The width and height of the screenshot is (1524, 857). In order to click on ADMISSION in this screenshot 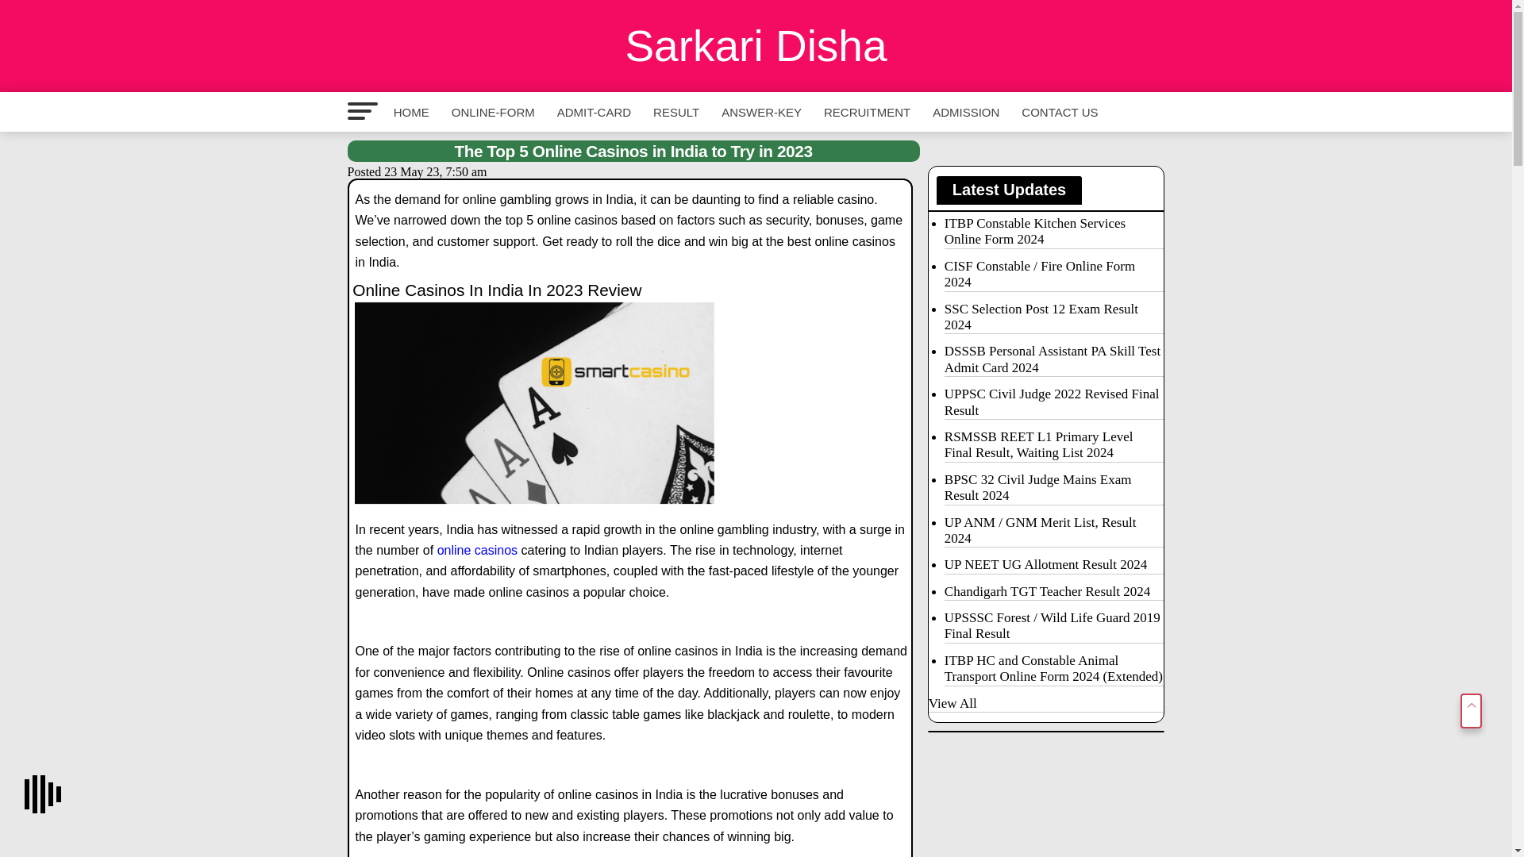, I will do `click(966, 112)`.